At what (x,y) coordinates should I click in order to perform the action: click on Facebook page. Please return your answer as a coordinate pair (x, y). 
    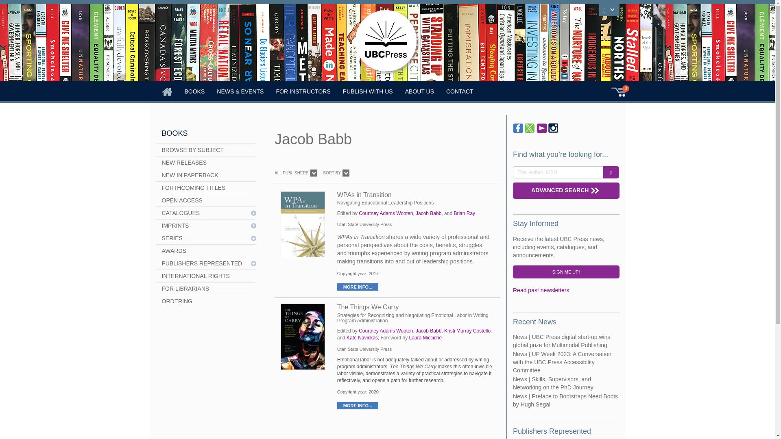
    Looking at the image, I should click on (518, 128).